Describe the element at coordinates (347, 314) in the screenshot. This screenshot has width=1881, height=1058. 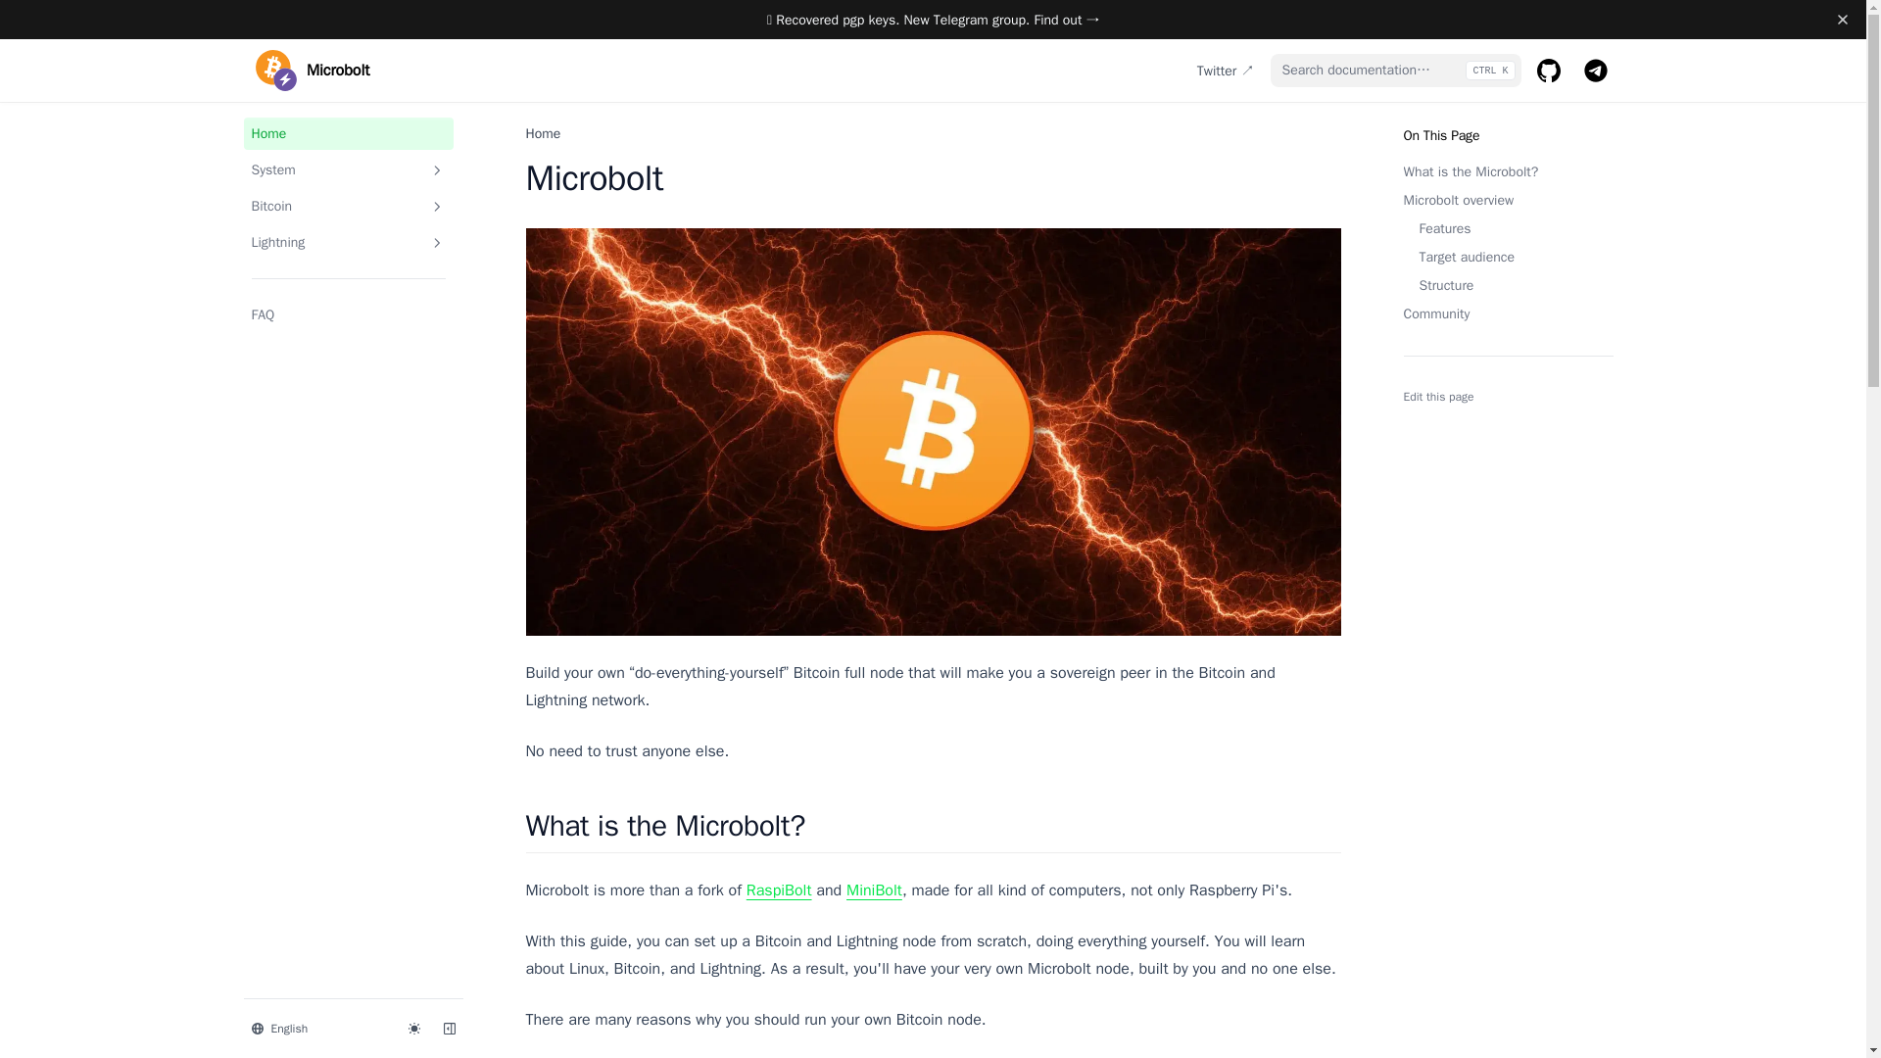
I see `FAQ` at that location.